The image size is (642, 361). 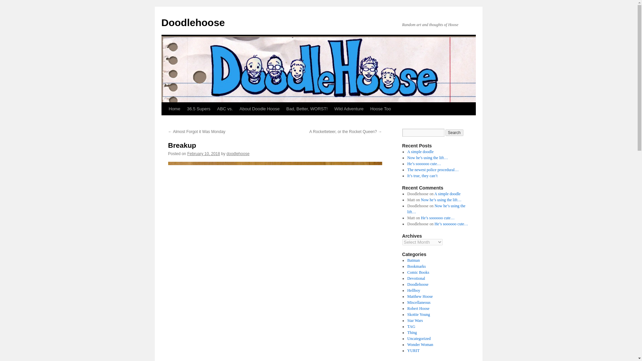 I want to click on Hellboy, so click(x=414, y=290).